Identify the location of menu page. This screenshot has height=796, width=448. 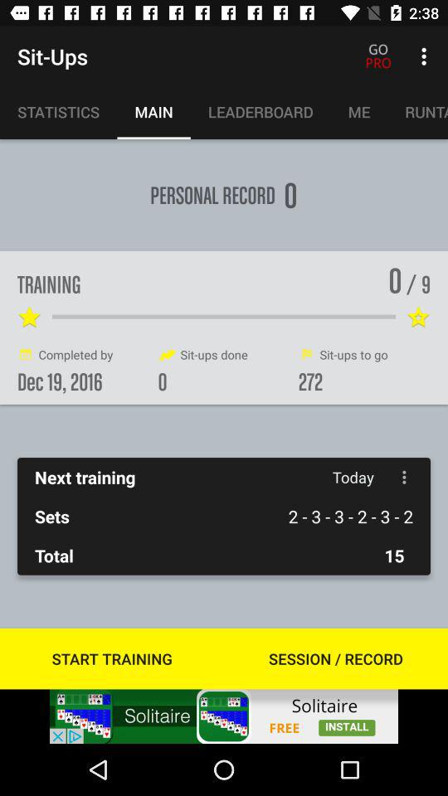
(405, 478).